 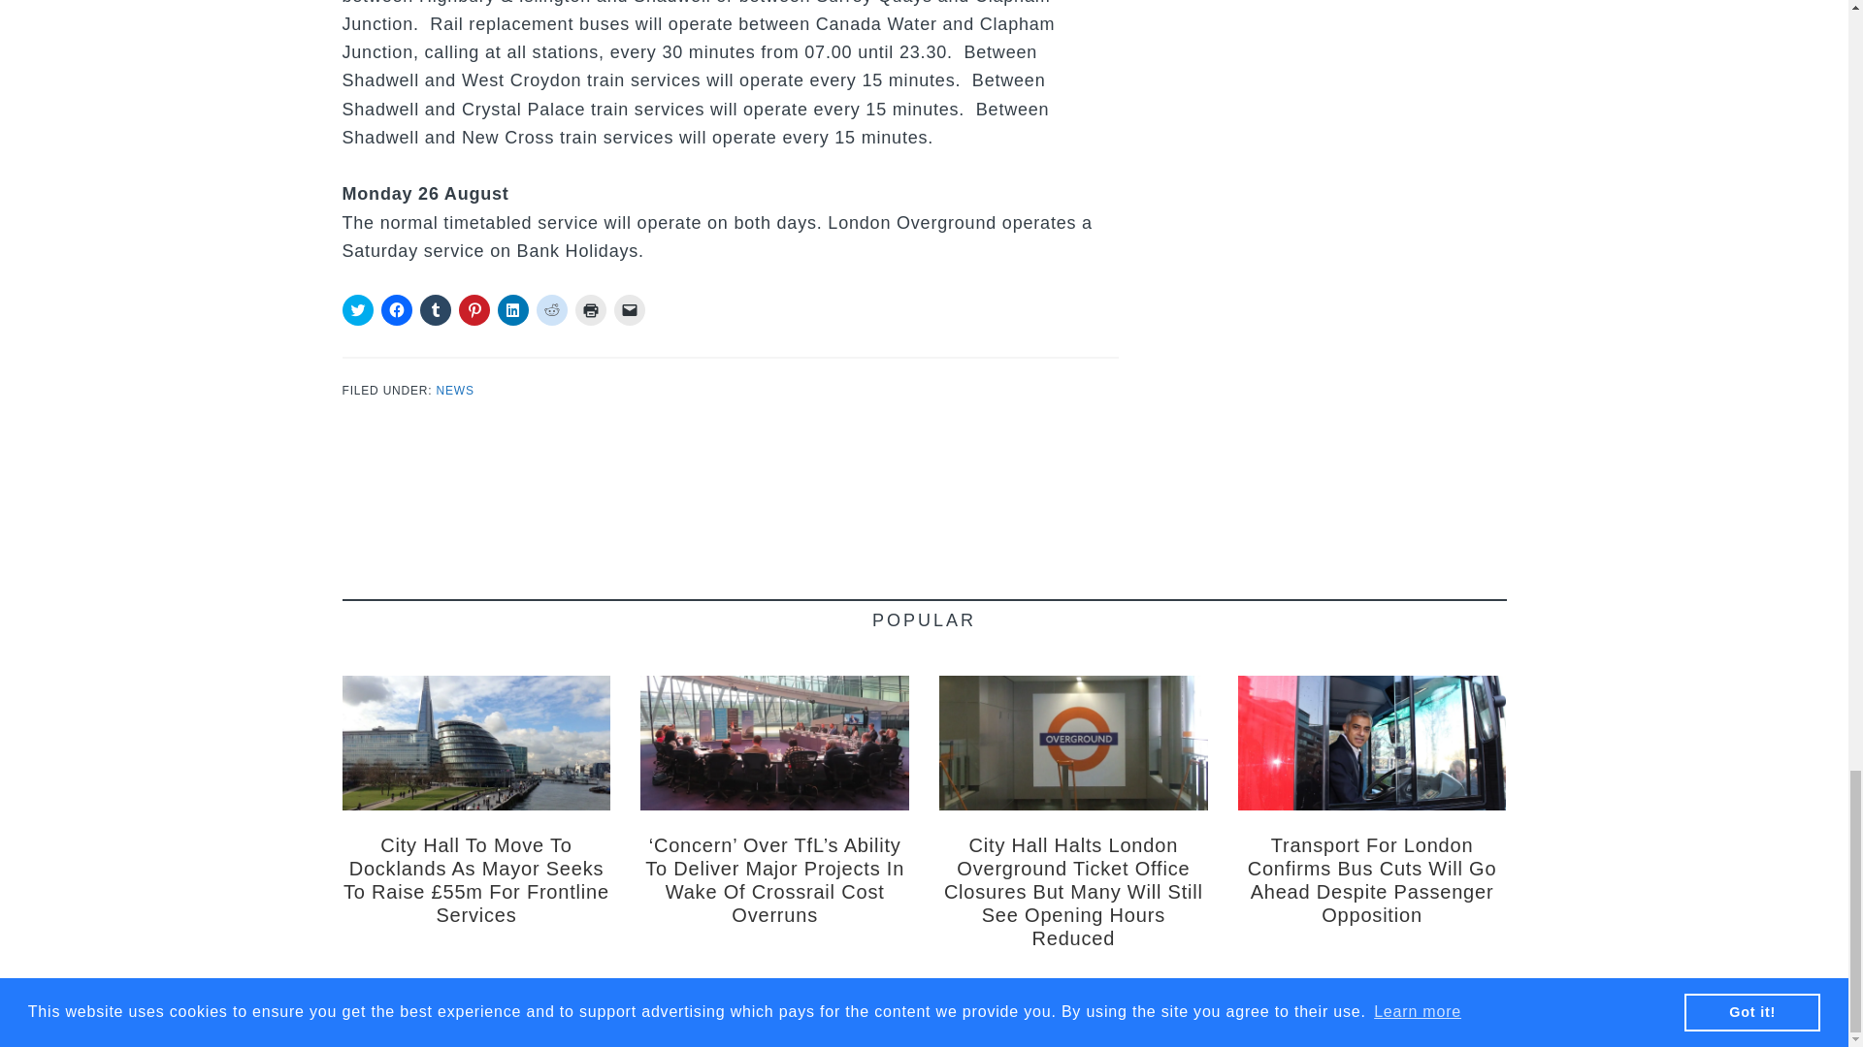 I want to click on NEWS, so click(x=455, y=391).